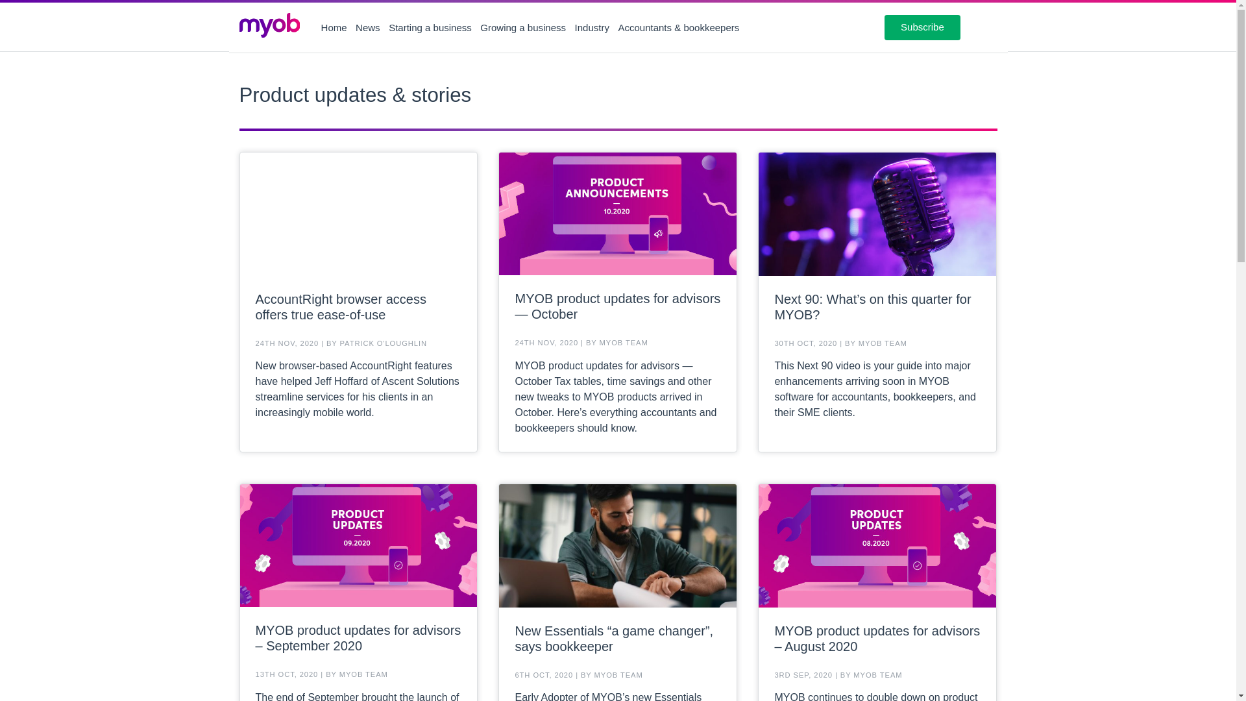 The height and width of the screenshot is (701, 1246). I want to click on Growing a business, so click(522, 27).